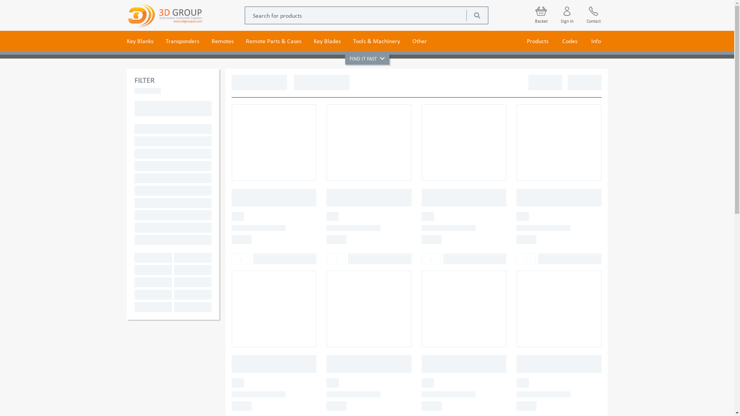 The width and height of the screenshot is (740, 416). I want to click on Other, so click(420, 41).